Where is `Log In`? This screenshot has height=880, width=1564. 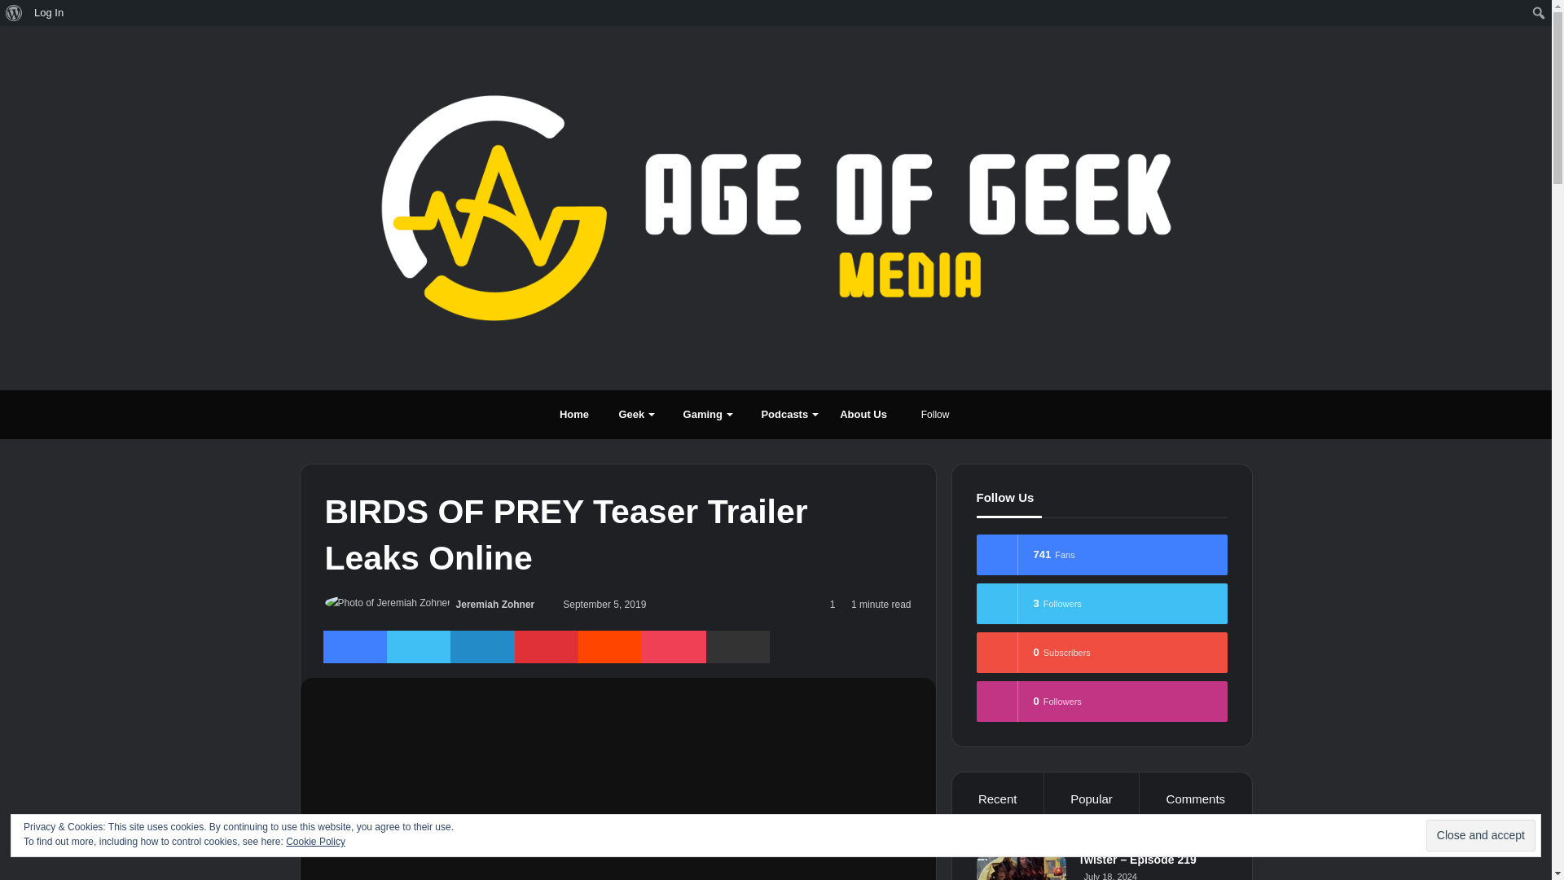 Log In is located at coordinates (49, 13).